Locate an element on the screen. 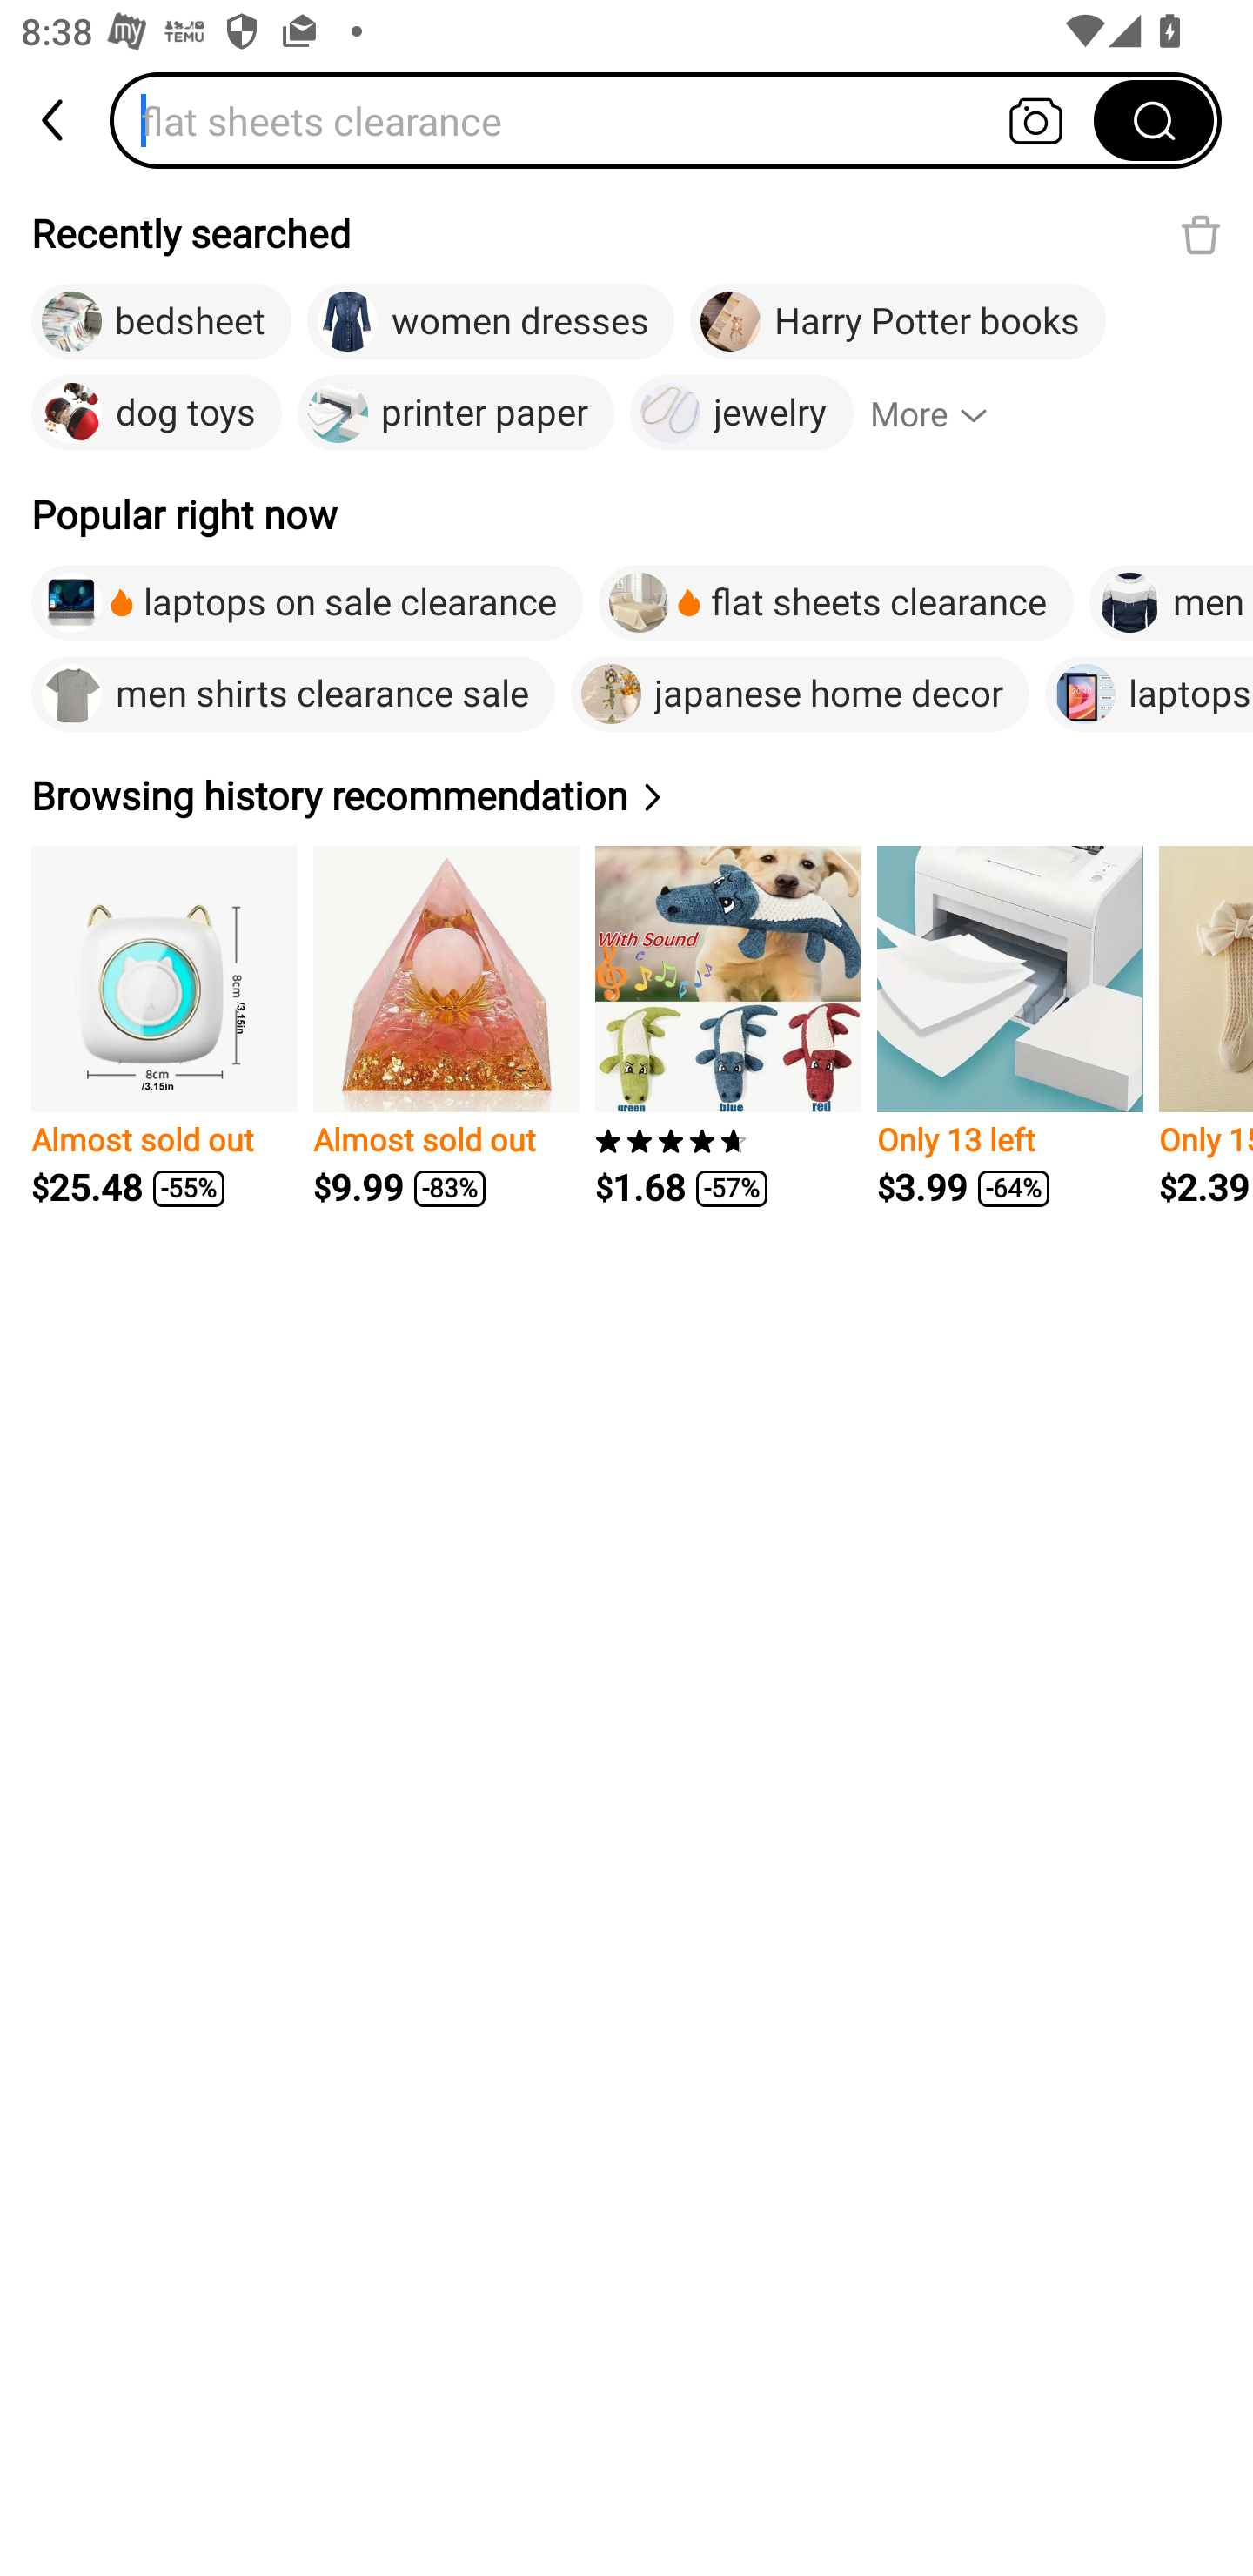 This screenshot has height=2576, width=1253. Only 13 left $3.99 -64% is located at coordinates (1009, 1027).